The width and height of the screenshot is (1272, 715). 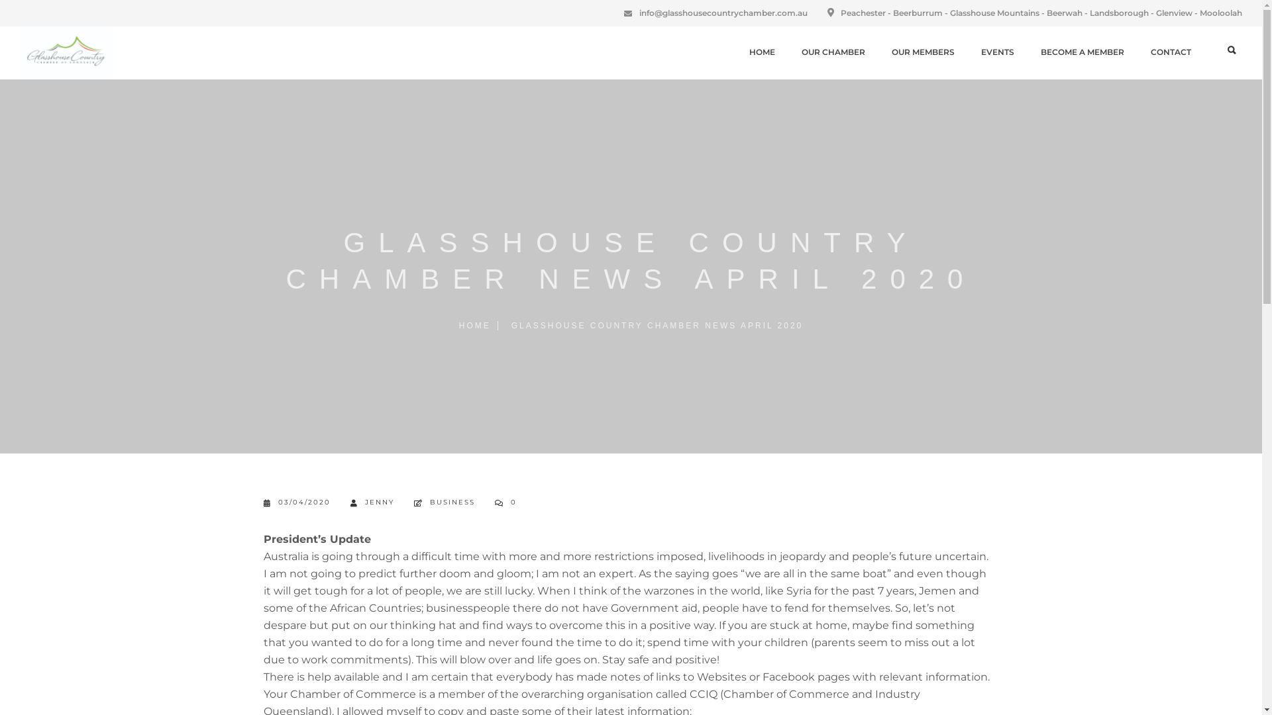 What do you see at coordinates (1083, 52) in the screenshot?
I see `BECOME A MEMBER` at bounding box center [1083, 52].